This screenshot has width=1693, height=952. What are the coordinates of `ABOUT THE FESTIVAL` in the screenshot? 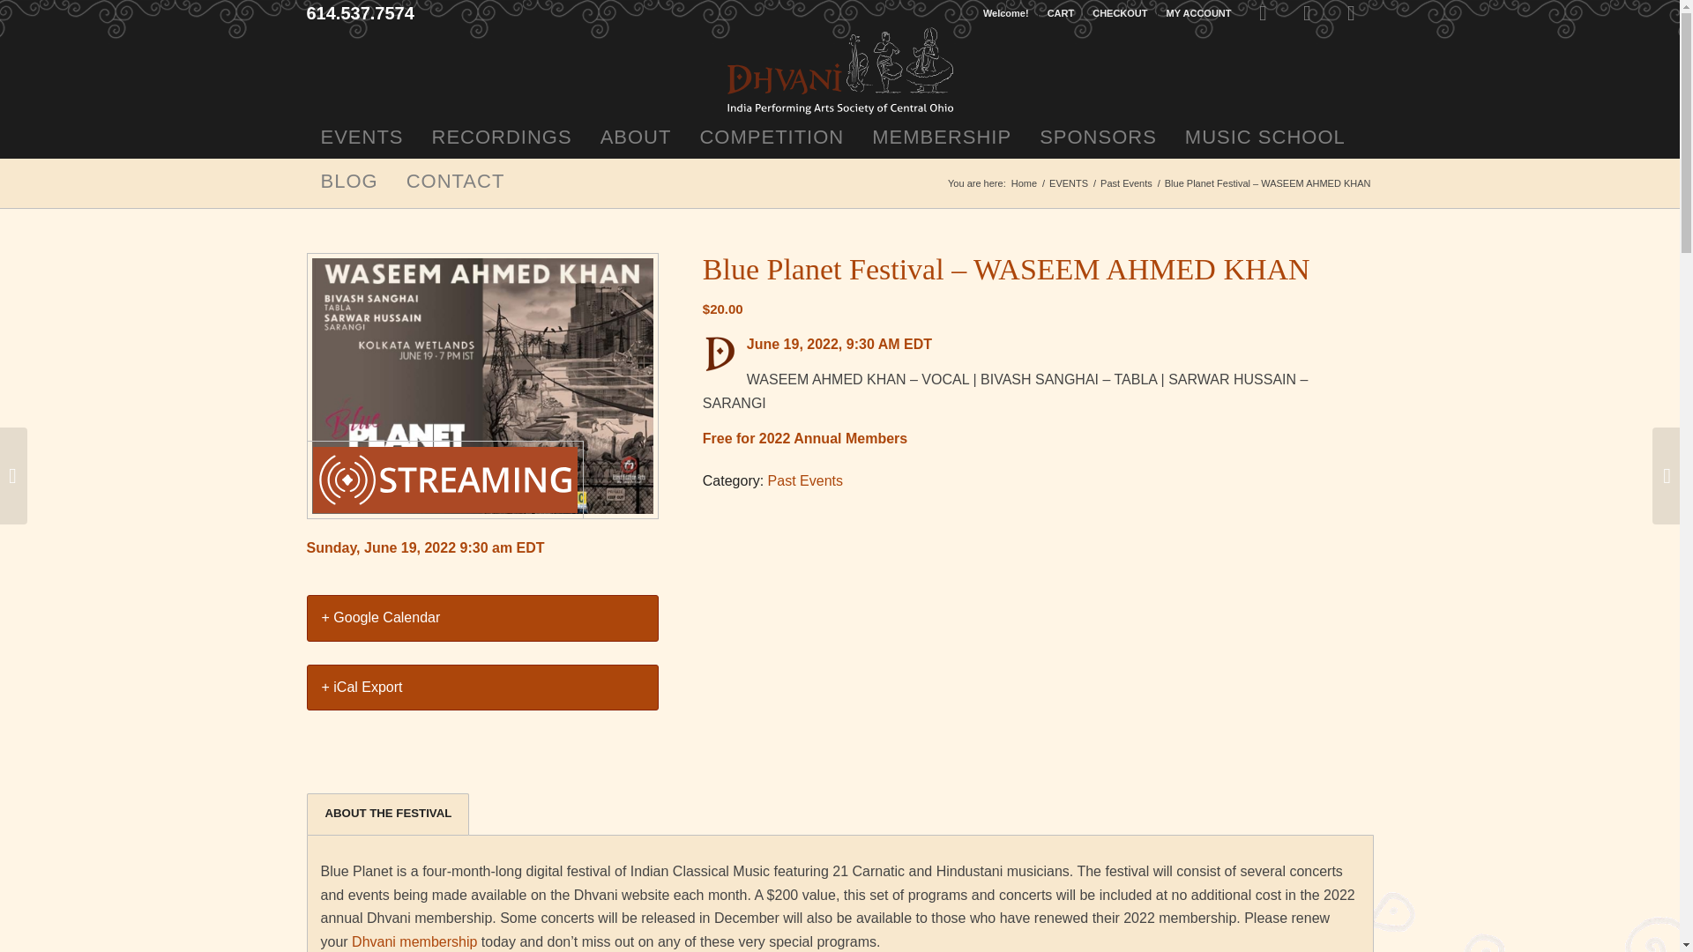 It's located at (388, 814).